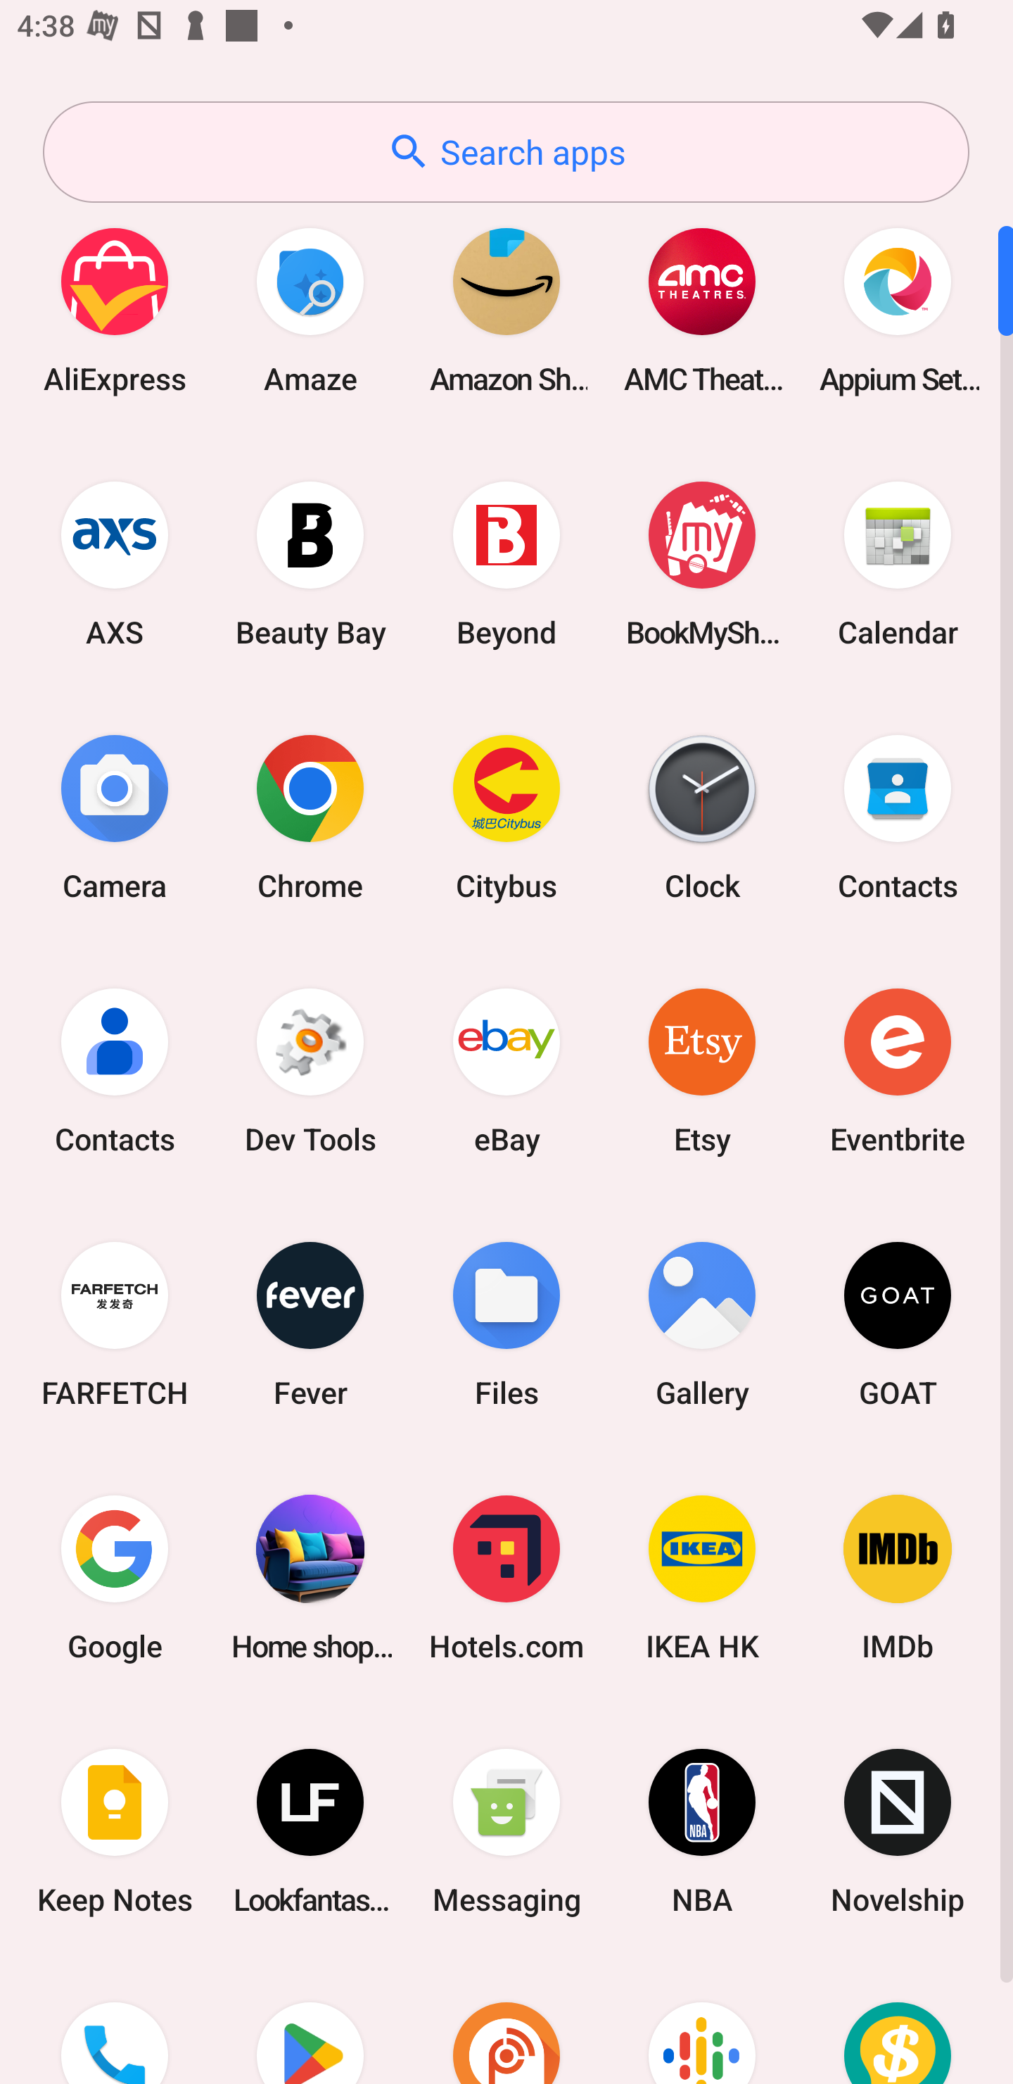 This screenshot has width=1013, height=2084. Describe the element at coordinates (310, 817) in the screenshot. I see `Chrome` at that location.